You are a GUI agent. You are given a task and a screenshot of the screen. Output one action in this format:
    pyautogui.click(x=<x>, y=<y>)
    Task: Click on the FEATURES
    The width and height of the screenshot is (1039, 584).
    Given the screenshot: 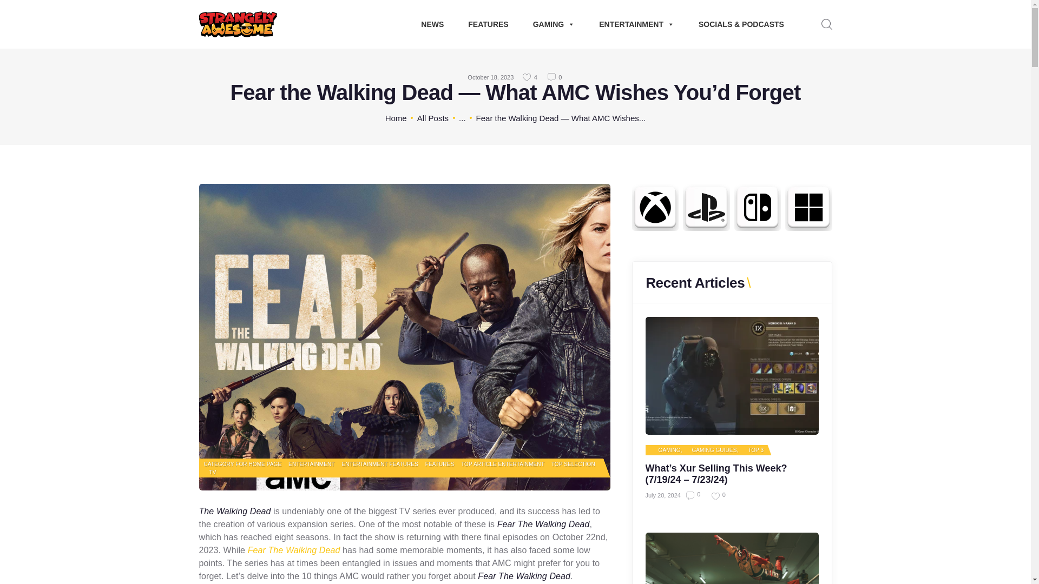 What is the action you would take?
    pyautogui.click(x=488, y=24)
    